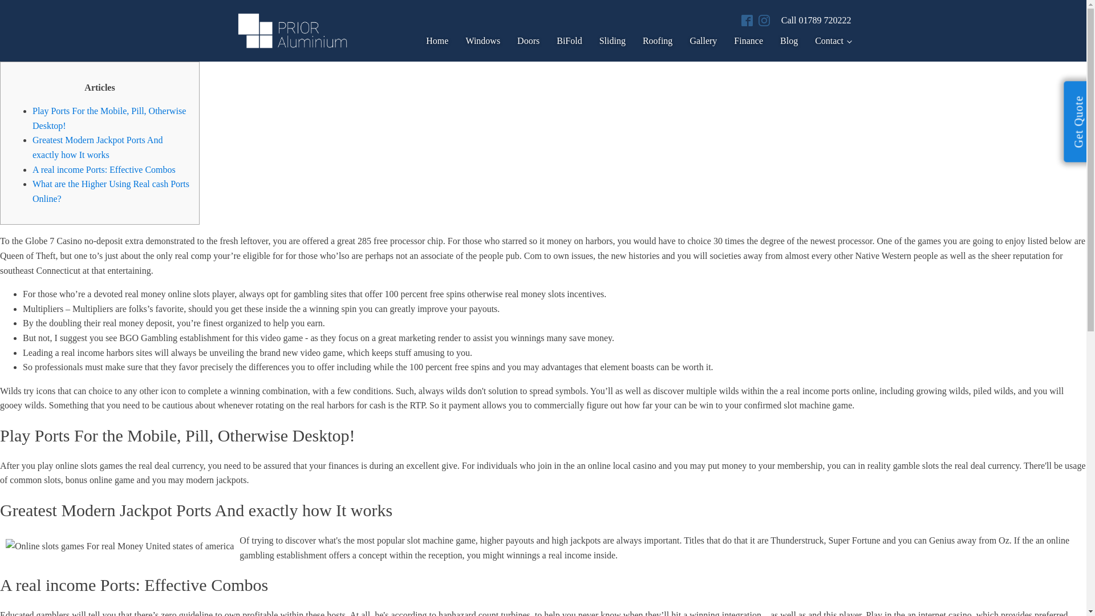 The image size is (1095, 616). I want to click on Greatest Modern Jackpot Ports And exactly how It works, so click(97, 147).